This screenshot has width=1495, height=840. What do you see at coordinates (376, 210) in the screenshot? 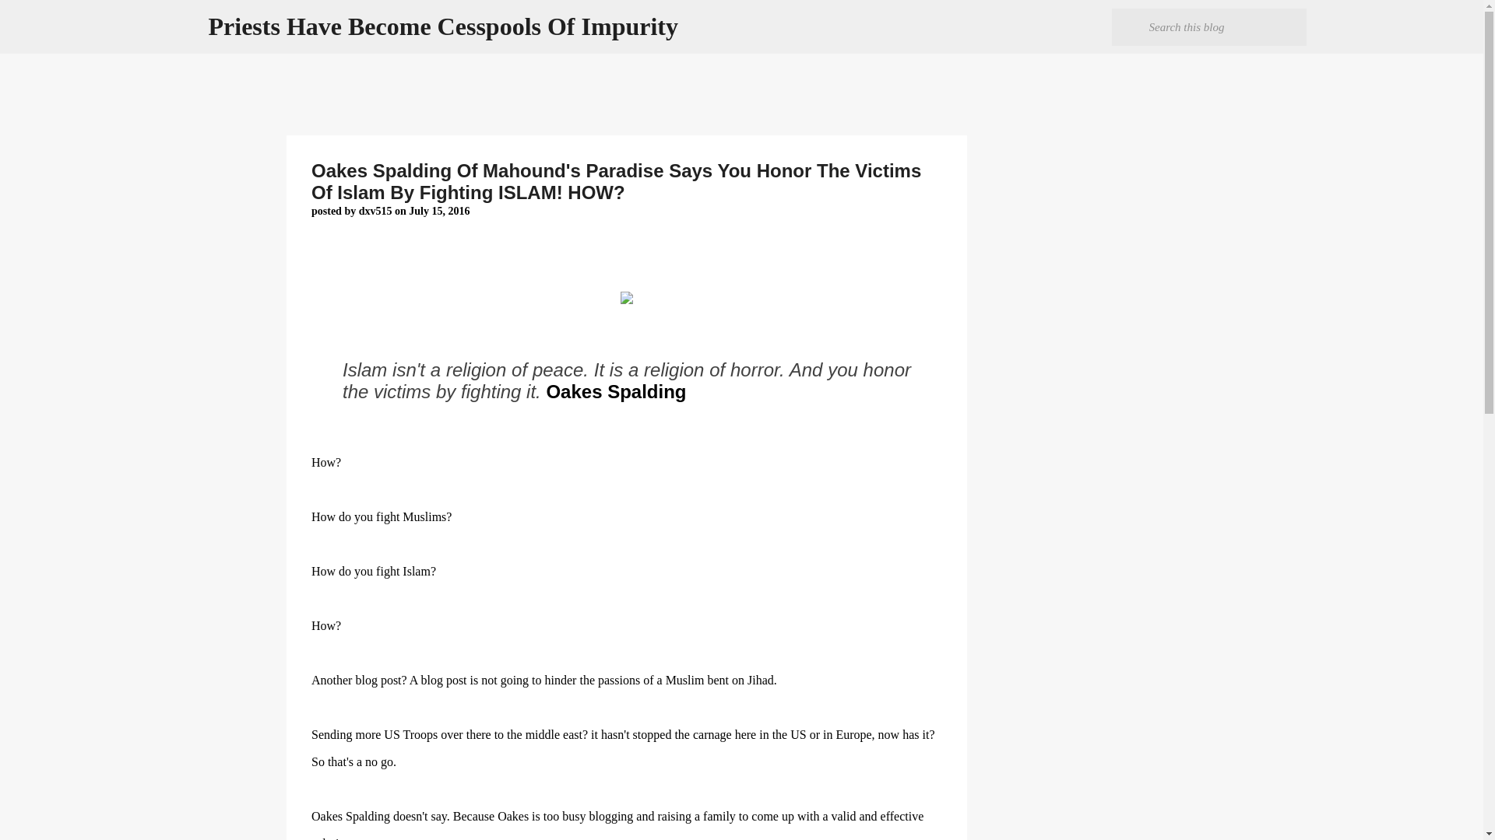
I see `dxv515` at bounding box center [376, 210].